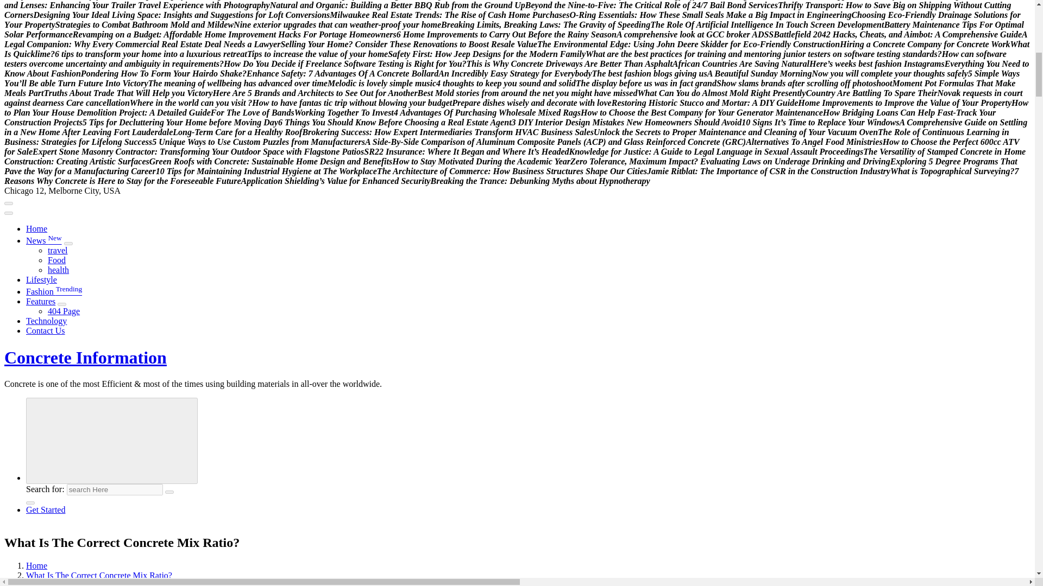 Image resolution: width=1043 pixels, height=586 pixels. Describe the element at coordinates (41, 279) in the screenshot. I see `Lifestyle` at that location.